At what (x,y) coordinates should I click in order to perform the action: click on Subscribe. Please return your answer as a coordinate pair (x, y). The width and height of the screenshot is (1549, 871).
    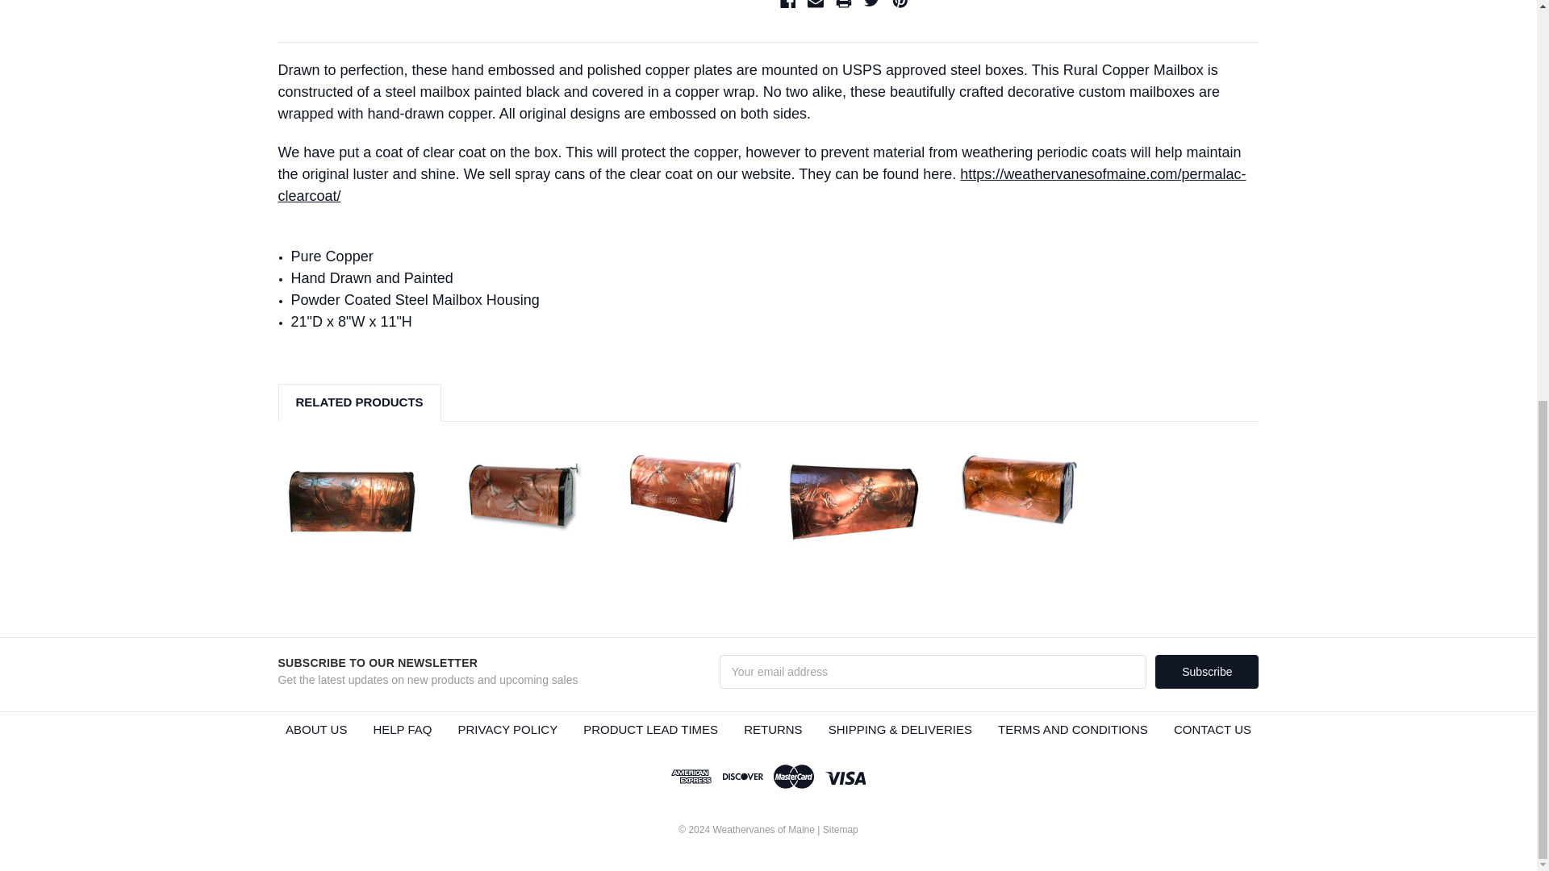
    Looking at the image, I should click on (1207, 672).